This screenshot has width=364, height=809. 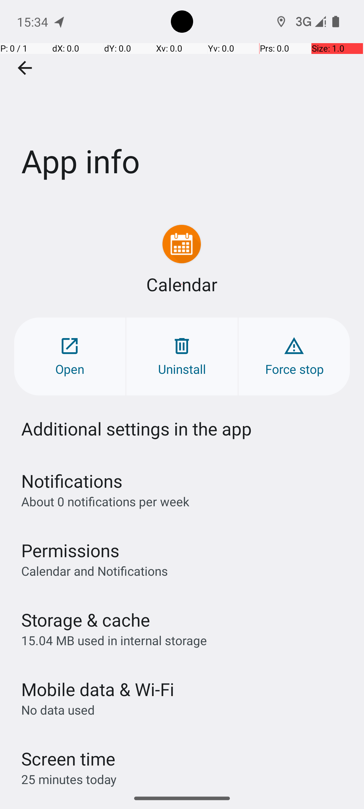 What do you see at coordinates (68, 758) in the screenshot?
I see `Screen time` at bounding box center [68, 758].